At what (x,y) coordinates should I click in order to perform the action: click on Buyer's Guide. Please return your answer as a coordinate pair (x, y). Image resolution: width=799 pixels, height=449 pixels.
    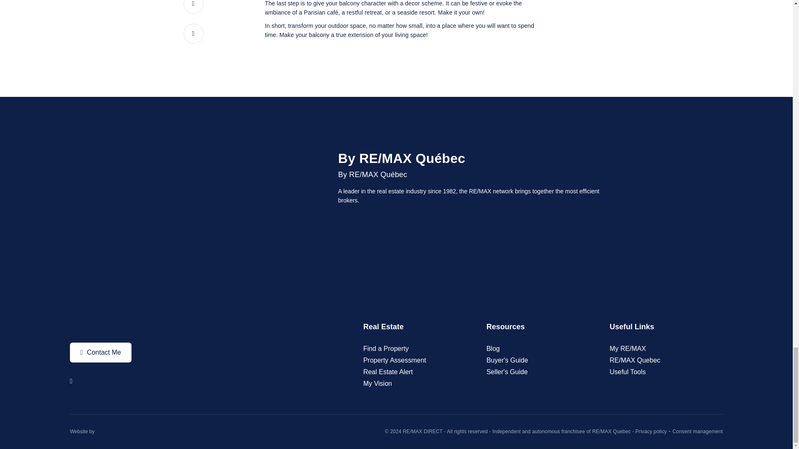
    Looking at the image, I should click on (507, 360).